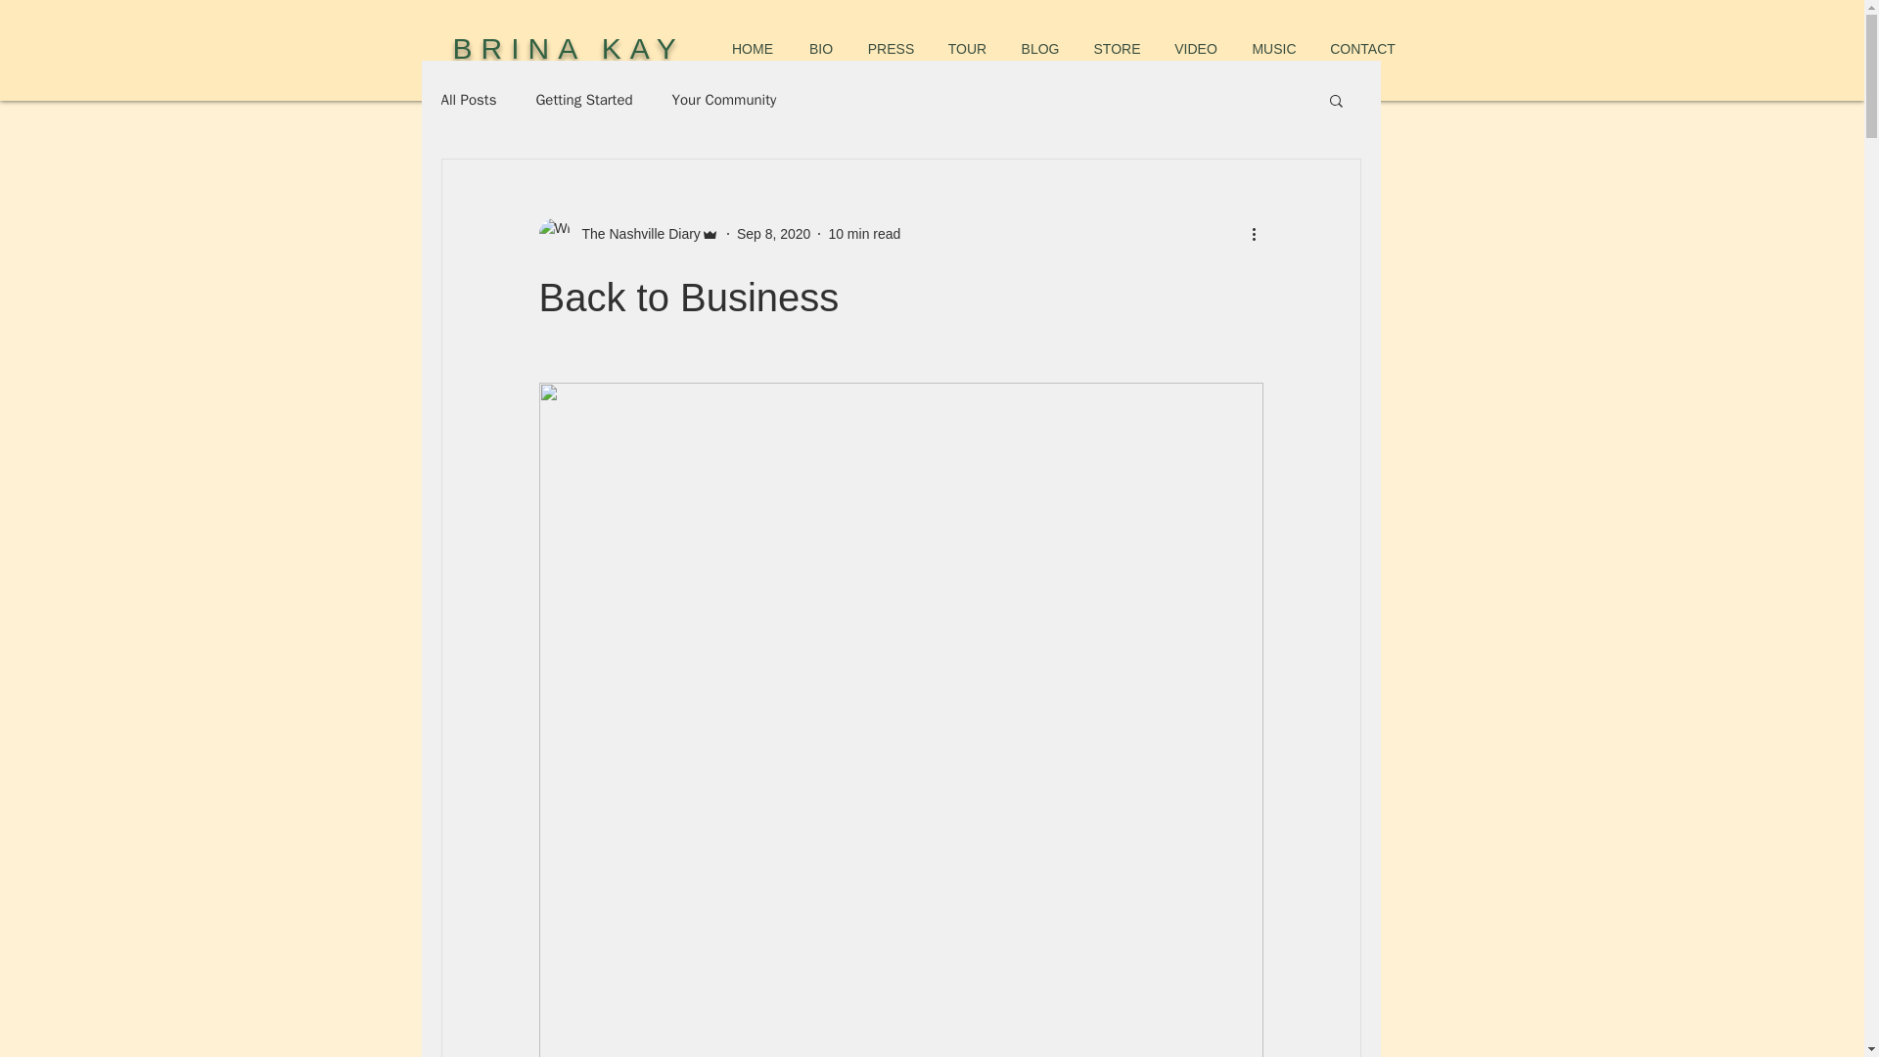 The width and height of the screenshot is (1879, 1057). What do you see at coordinates (627, 233) in the screenshot?
I see `The Nashville Diary` at bounding box center [627, 233].